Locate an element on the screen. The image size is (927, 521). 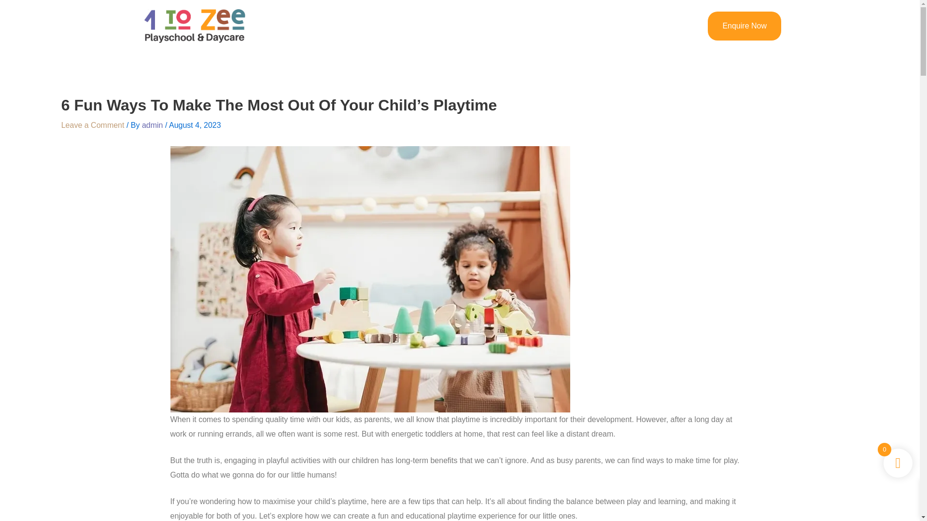
Blogs is located at coordinates (518, 26).